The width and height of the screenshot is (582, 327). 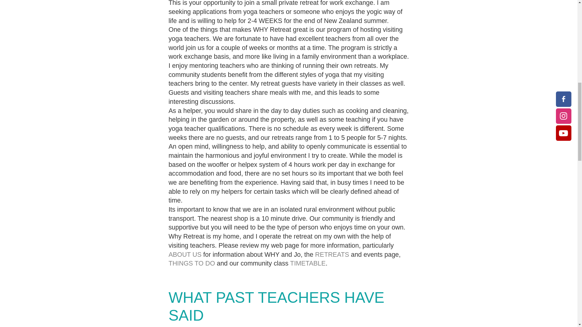 What do you see at coordinates (307, 263) in the screenshot?
I see `TIMETABLE` at bounding box center [307, 263].